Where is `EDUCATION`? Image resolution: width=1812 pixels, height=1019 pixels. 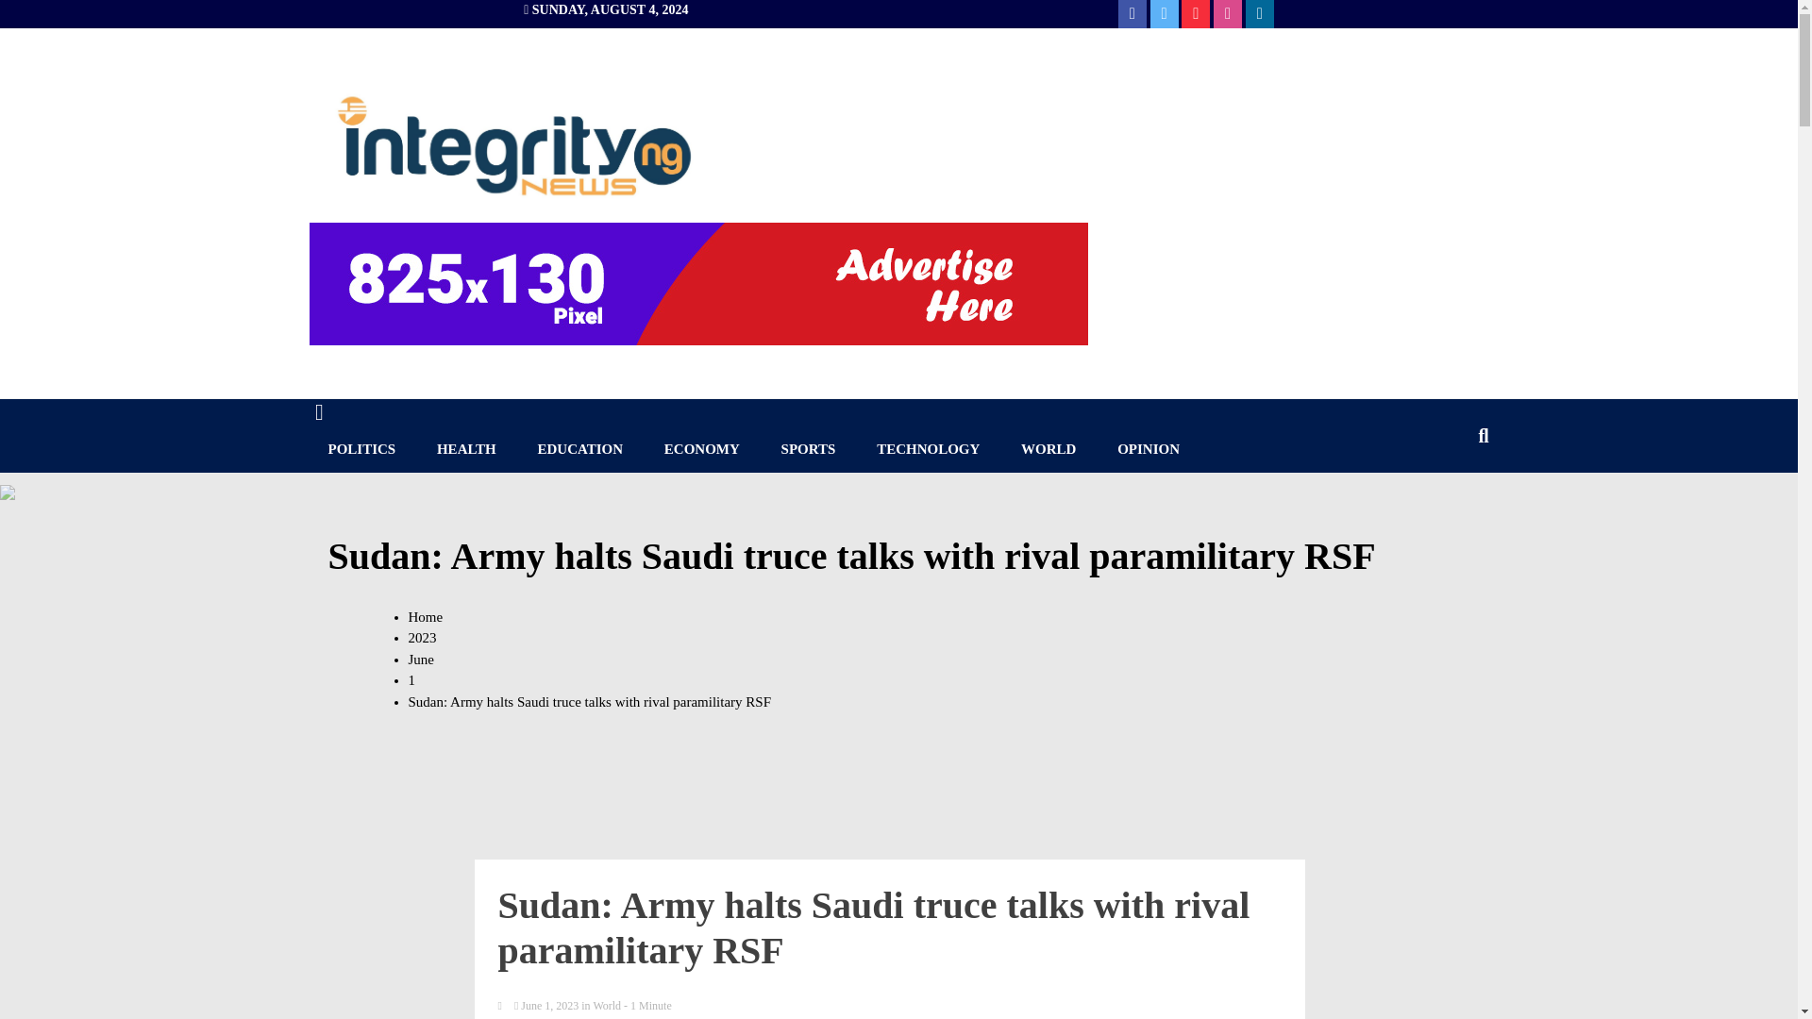
EDUCATION is located at coordinates (580, 449).